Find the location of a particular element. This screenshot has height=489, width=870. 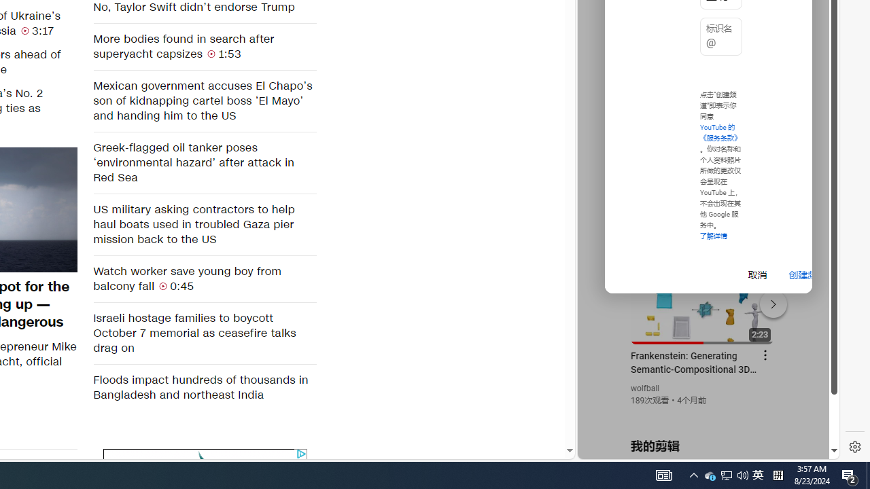

US[ju] is located at coordinates (624, 448).